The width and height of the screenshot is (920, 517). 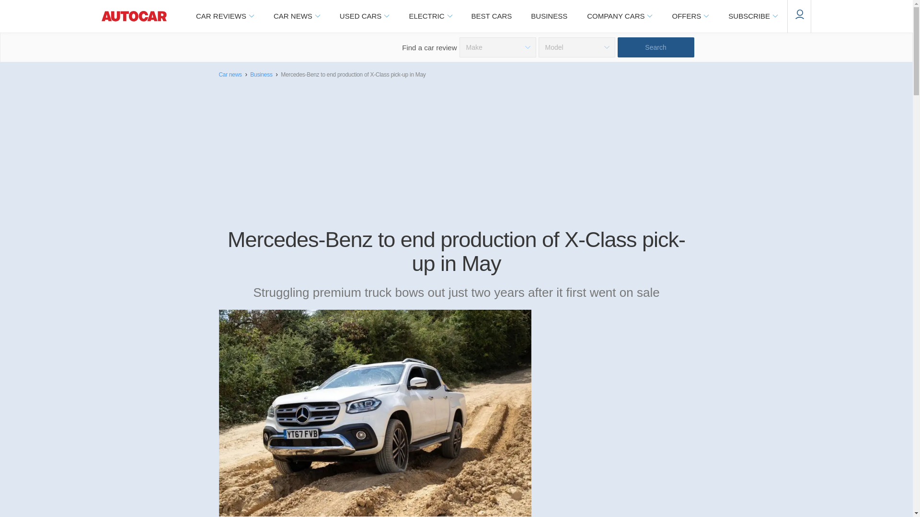 What do you see at coordinates (430, 16) in the screenshot?
I see `ELECTRIC` at bounding box center [430, 16].